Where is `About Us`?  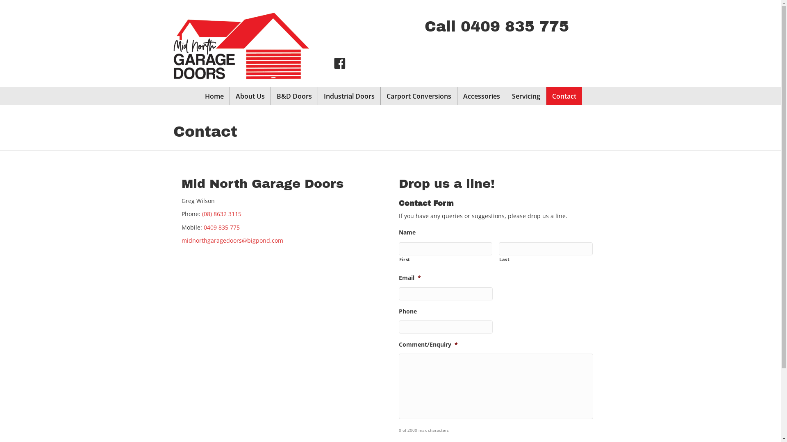 About Us is located at coordinates (250, 96).